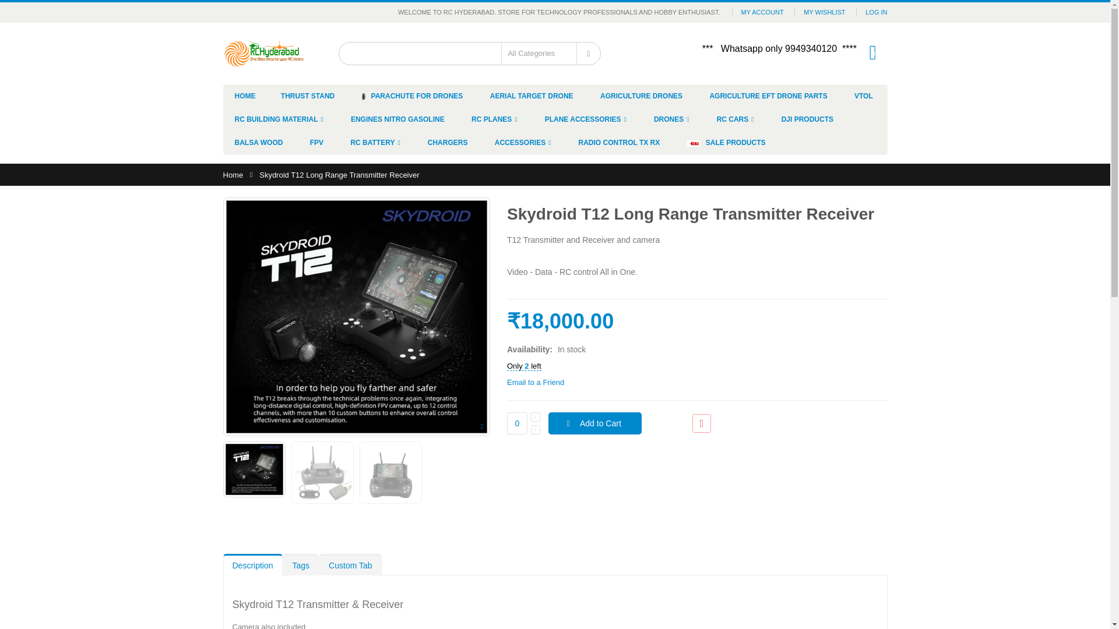 This screenshot has width=1119, height=629. What do you see at coordinates (245, 96) in the screenshot?
I see `HOME` at bounding box center [245, 96].